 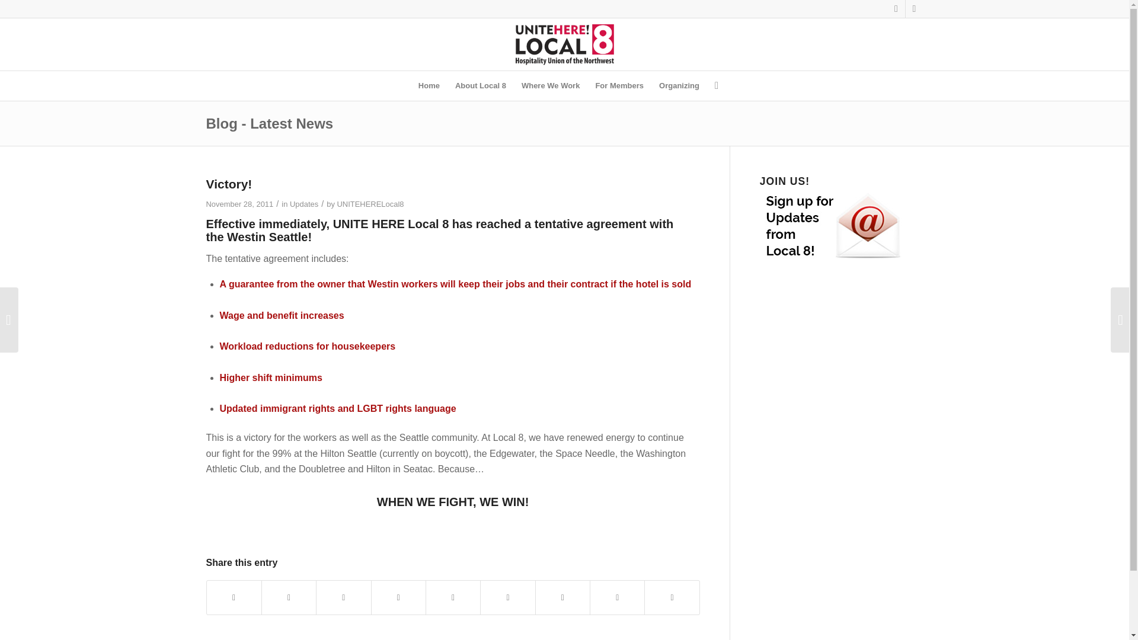 What do you see at coordinates (619, 85) in the screenshot?
I see `For Members` at bounding box center [619, 85].